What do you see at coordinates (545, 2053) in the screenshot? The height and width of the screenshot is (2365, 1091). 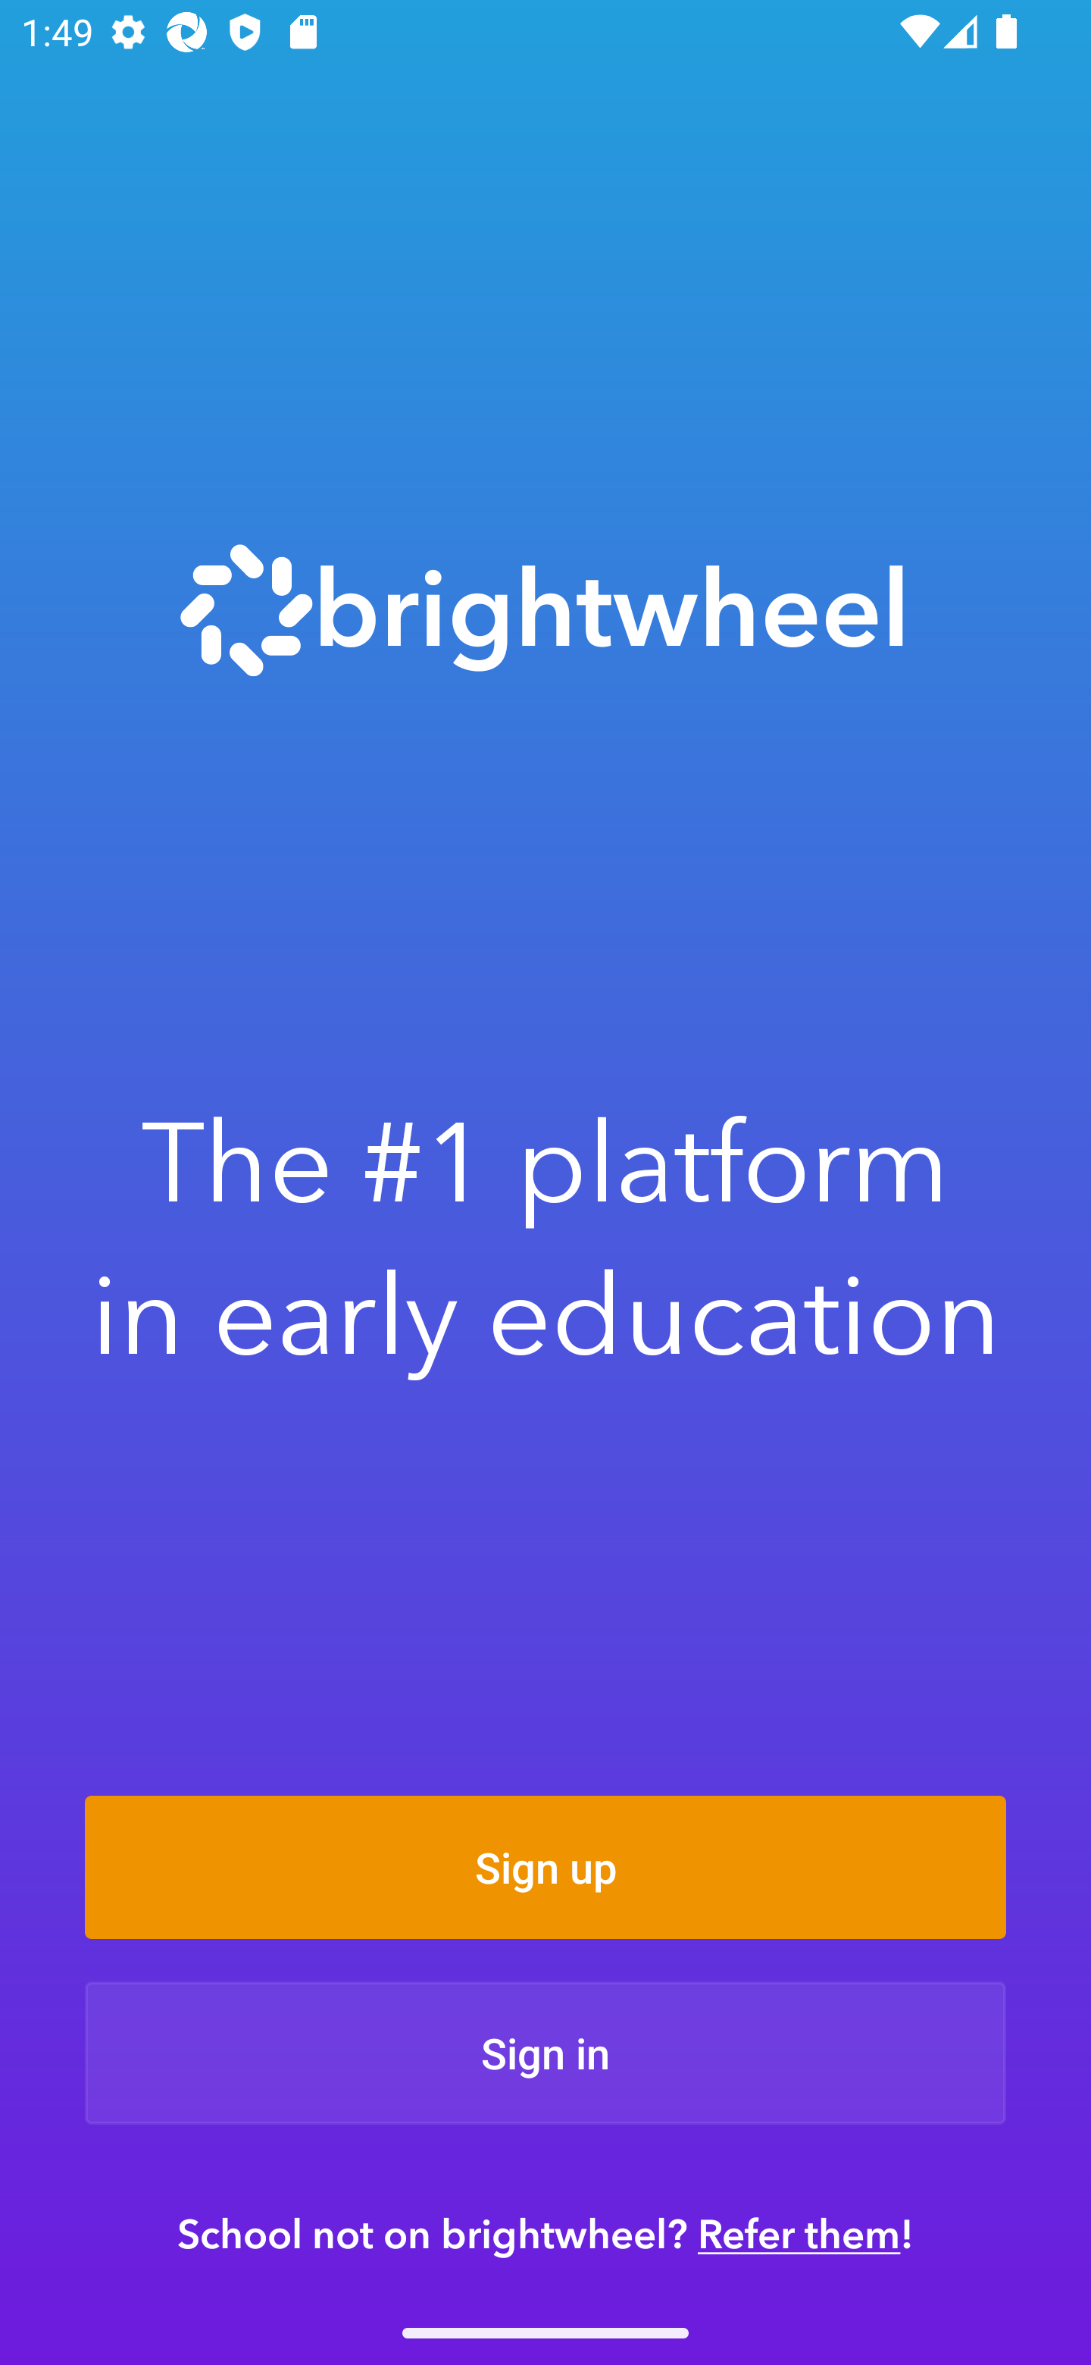 I see `Sign in` at bounding box center [545, 2053].